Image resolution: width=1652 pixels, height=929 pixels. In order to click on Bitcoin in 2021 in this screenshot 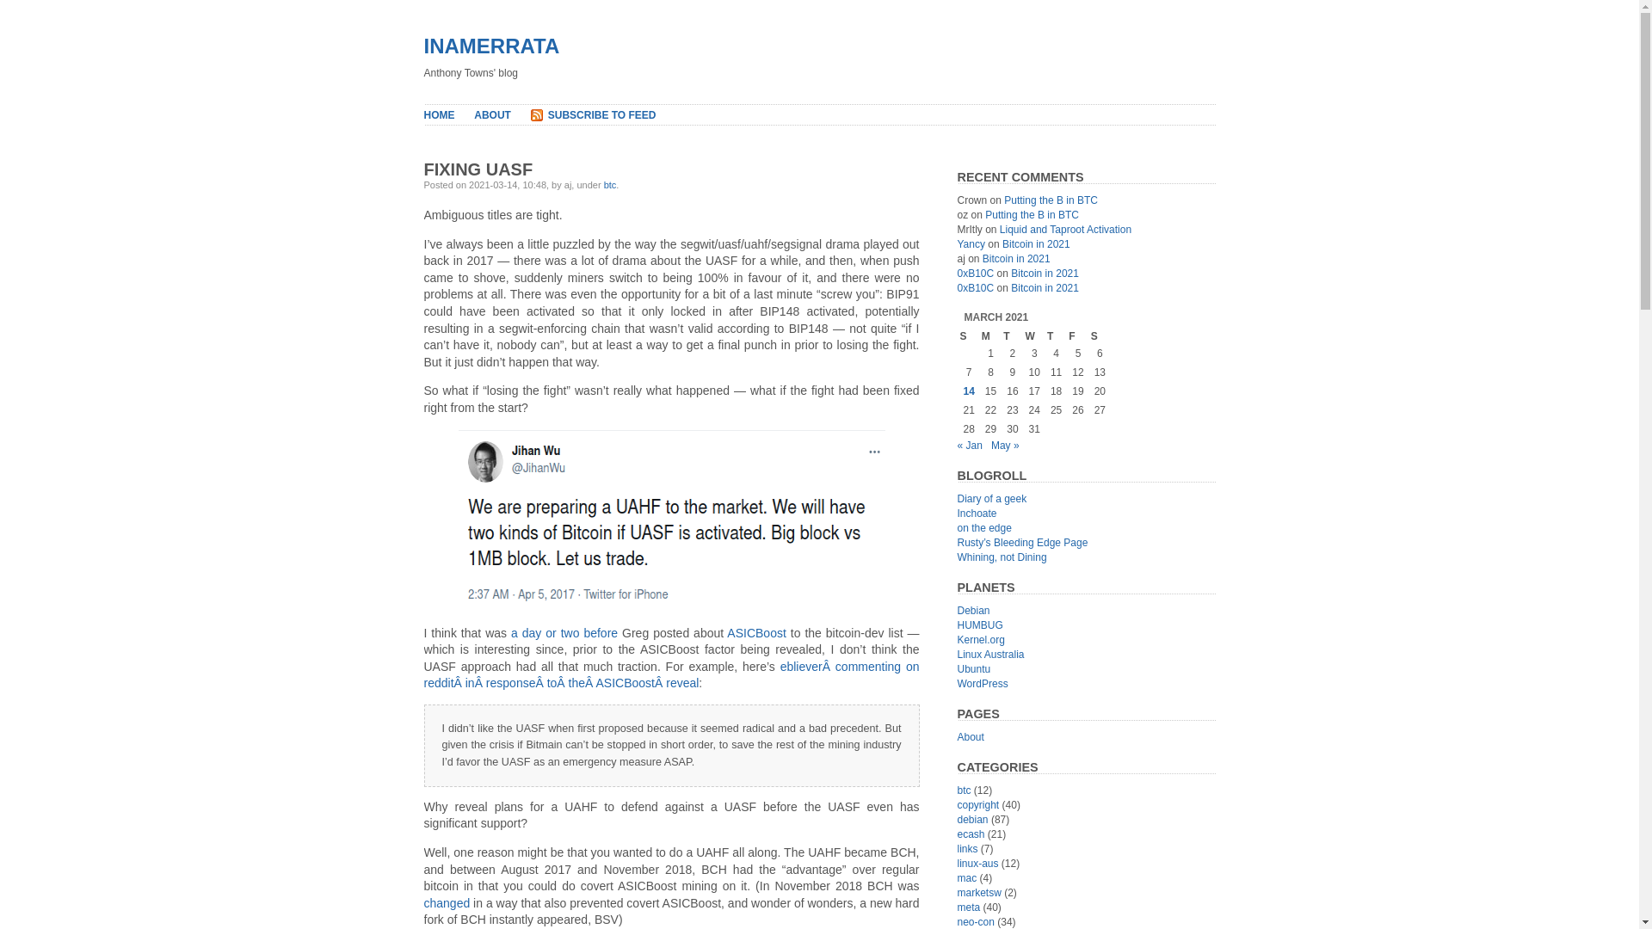, I will do `click(1045, 288)`.